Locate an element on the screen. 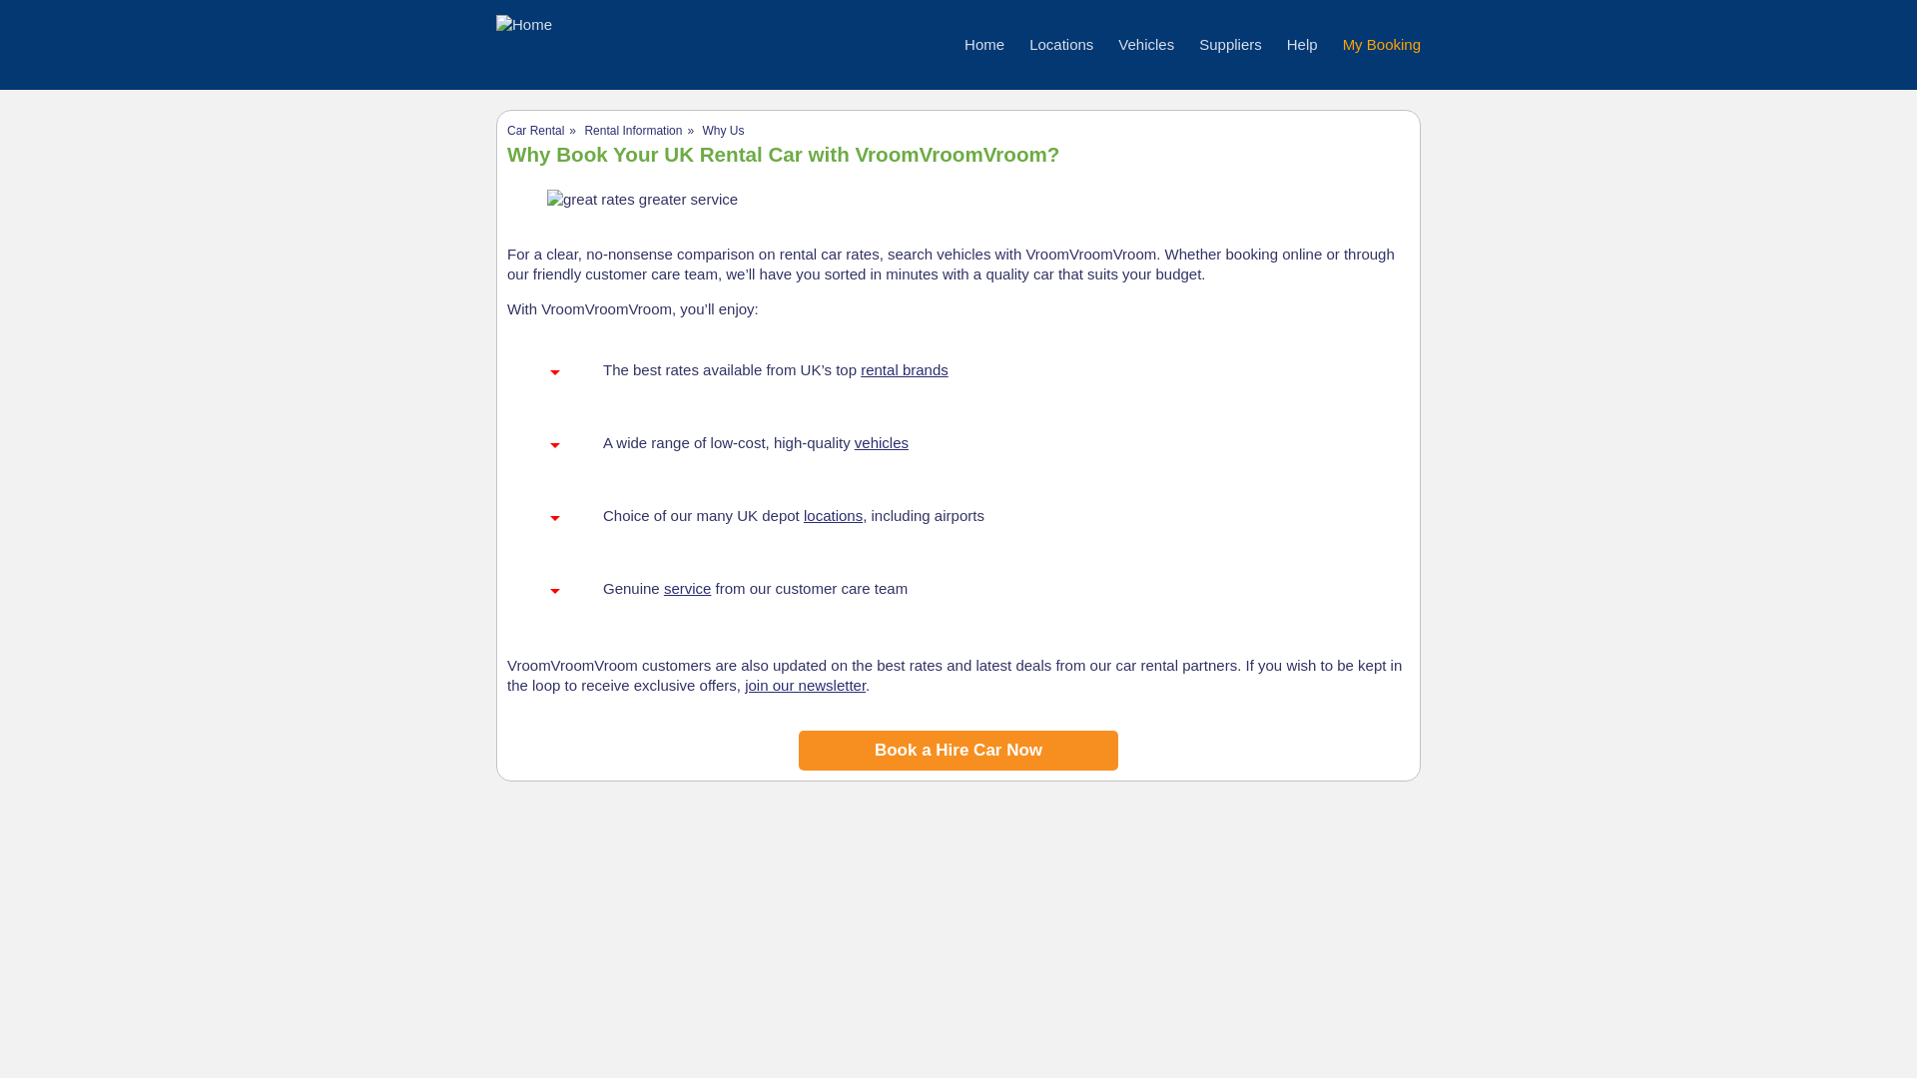 The image size is (1917, 1078). Home is located at coordinates (984, 44).